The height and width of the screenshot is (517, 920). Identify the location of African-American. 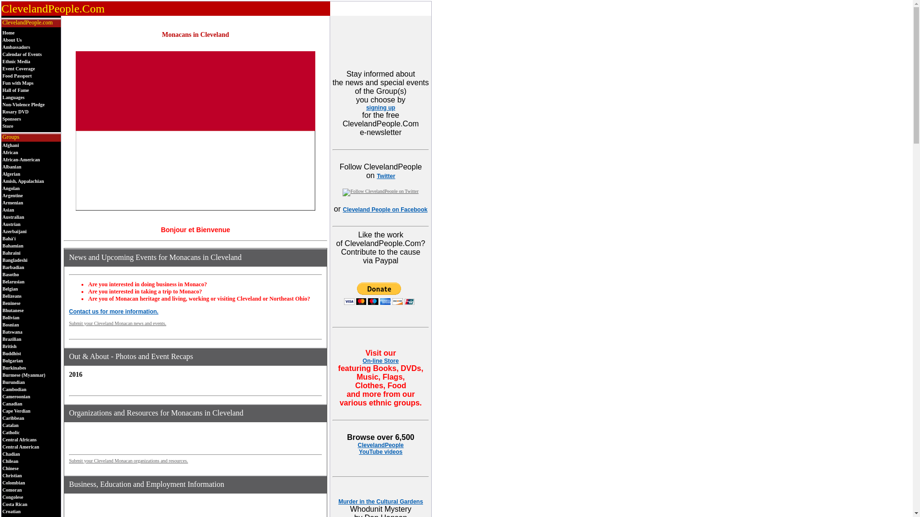
(21, 160).